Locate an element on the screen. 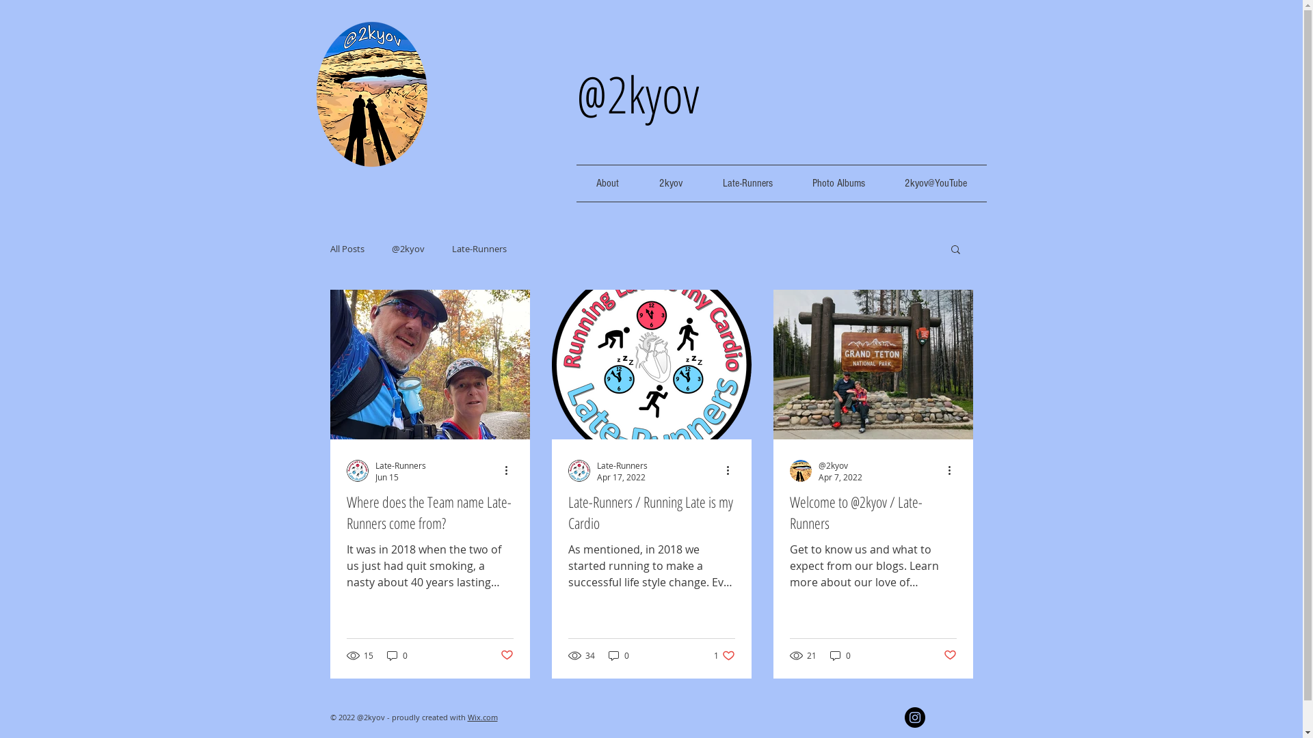 The width and height of the screenshot is (1313, 738). Late-Runners is located at coordinates (400, 465).